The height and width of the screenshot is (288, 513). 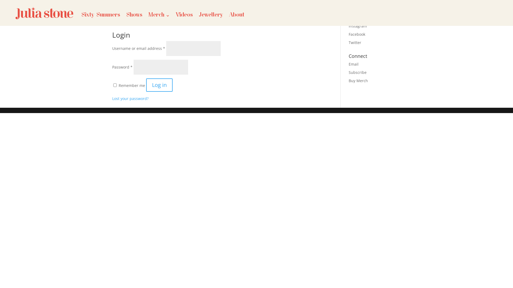 I want to click on Lost your password?, so click(x=130, y=99).